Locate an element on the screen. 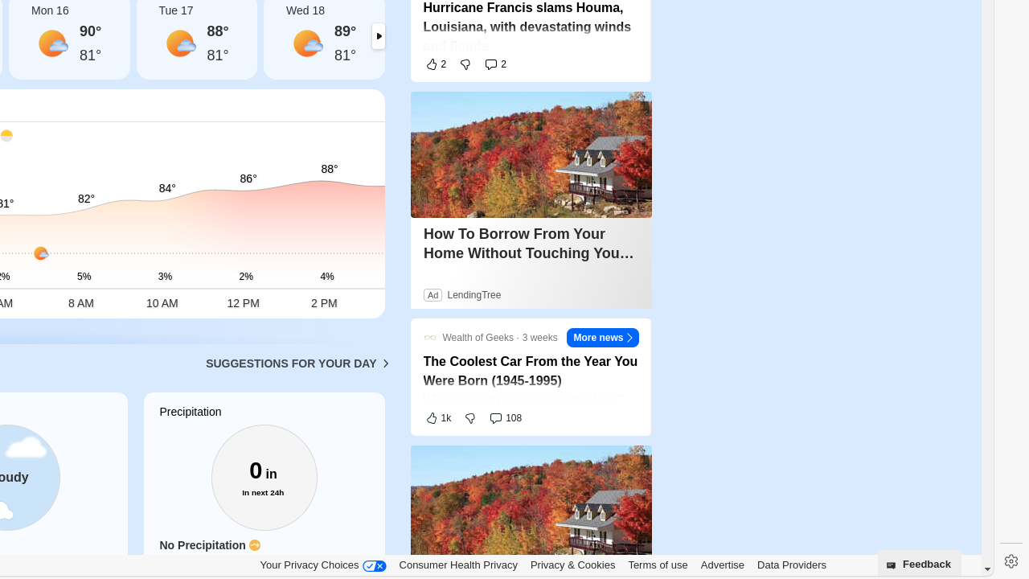 The width and height of the screenshot is (1029, 579). Like is located at coordinates (436, 64).